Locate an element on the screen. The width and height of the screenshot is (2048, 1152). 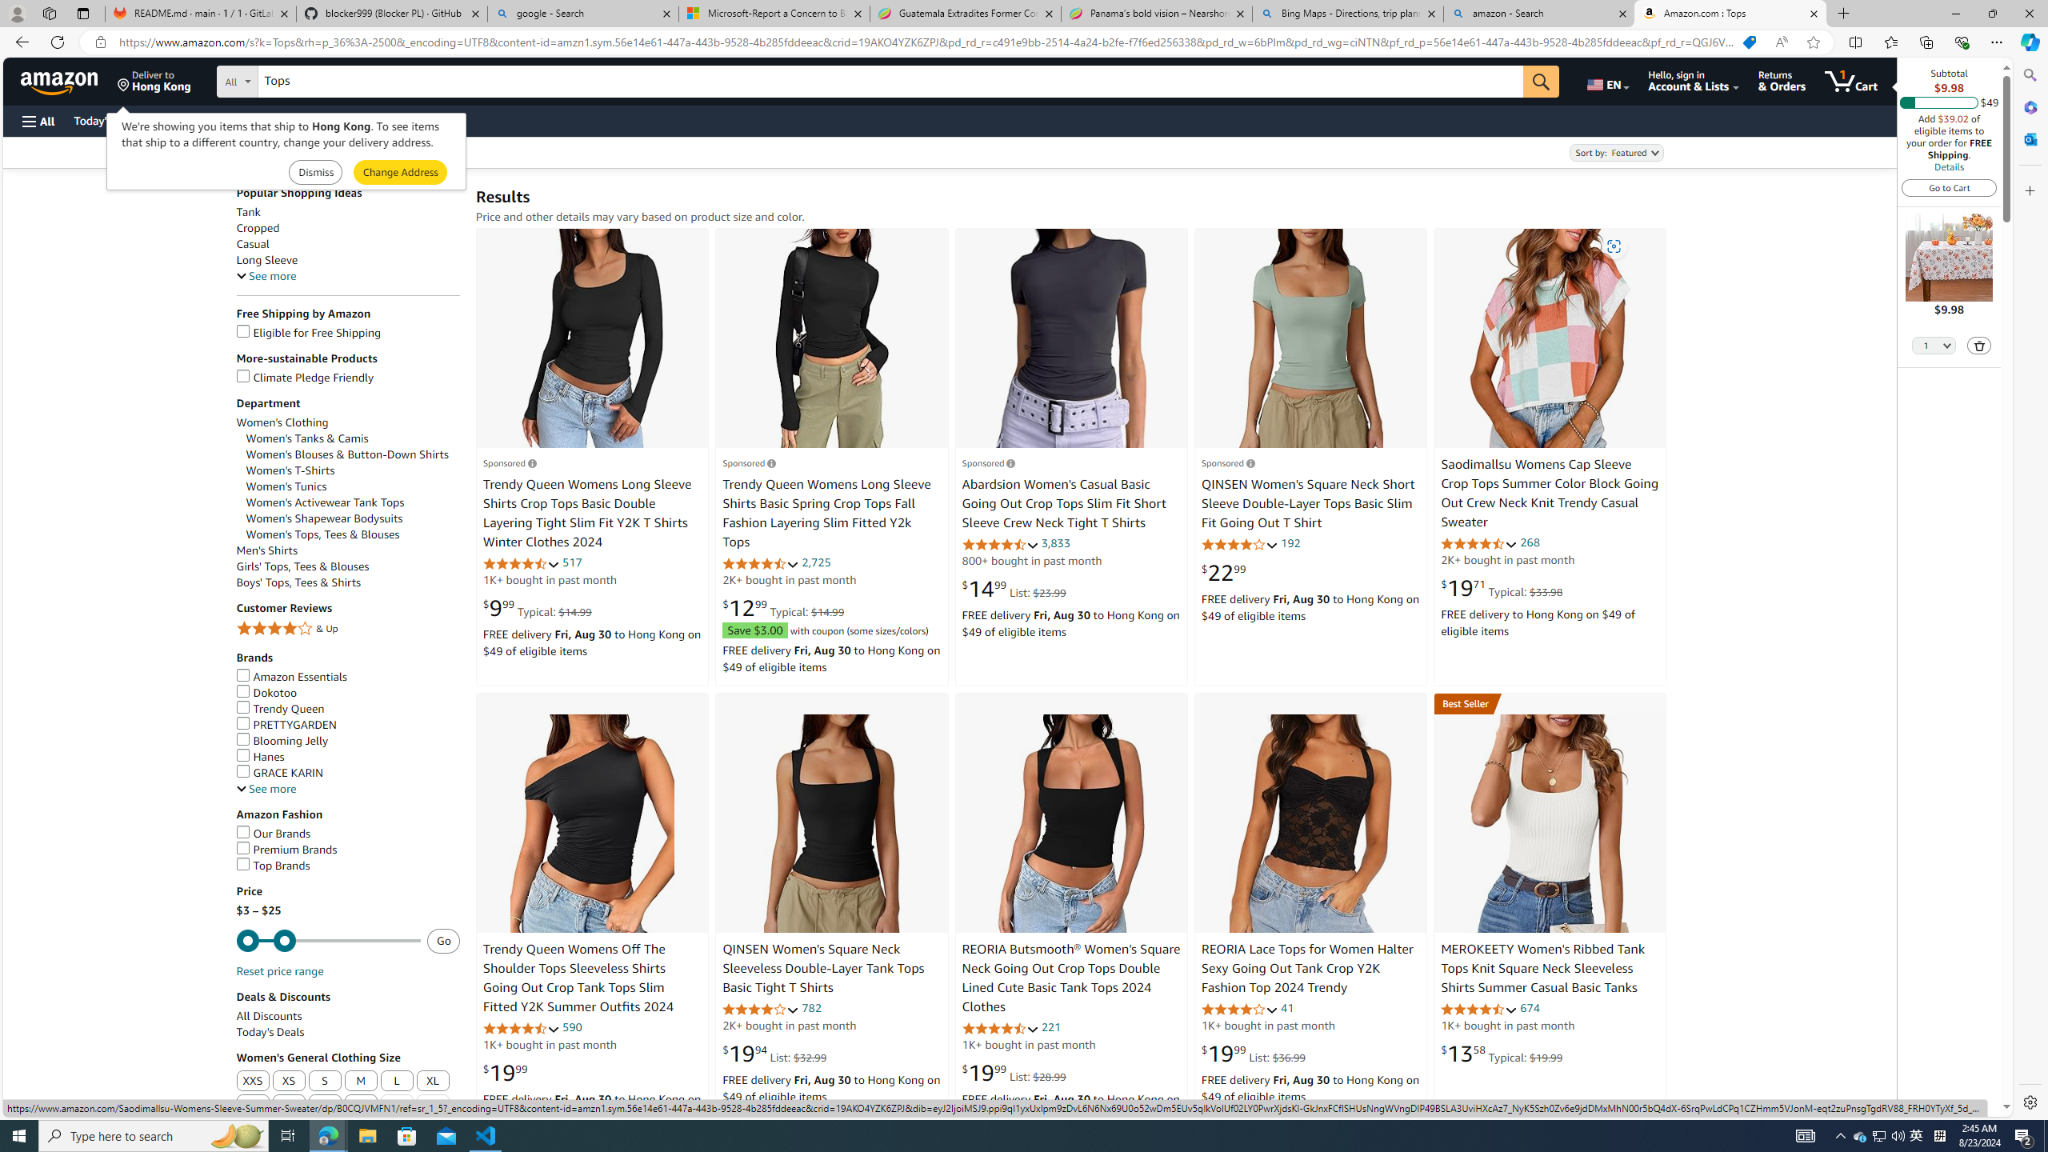
Women's Blouses & Button-Down Shirts is located at coordinates (354, 454).